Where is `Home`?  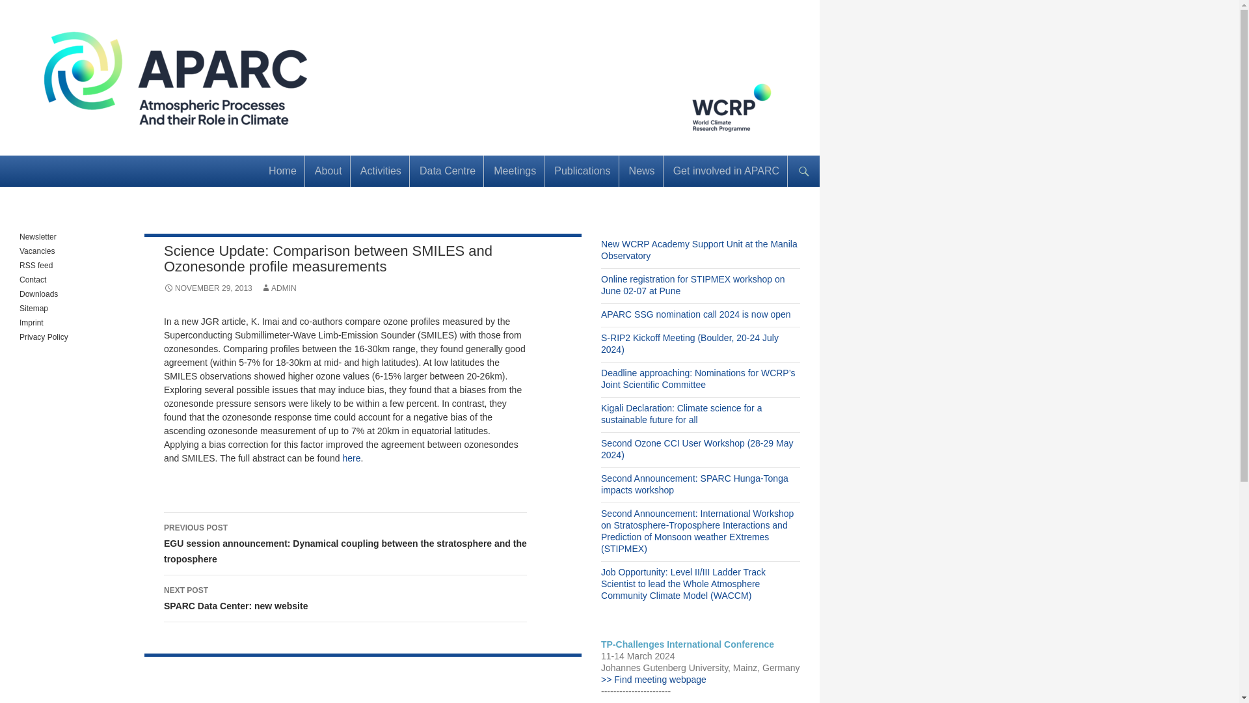 Home is located at coordinates (282, 171).